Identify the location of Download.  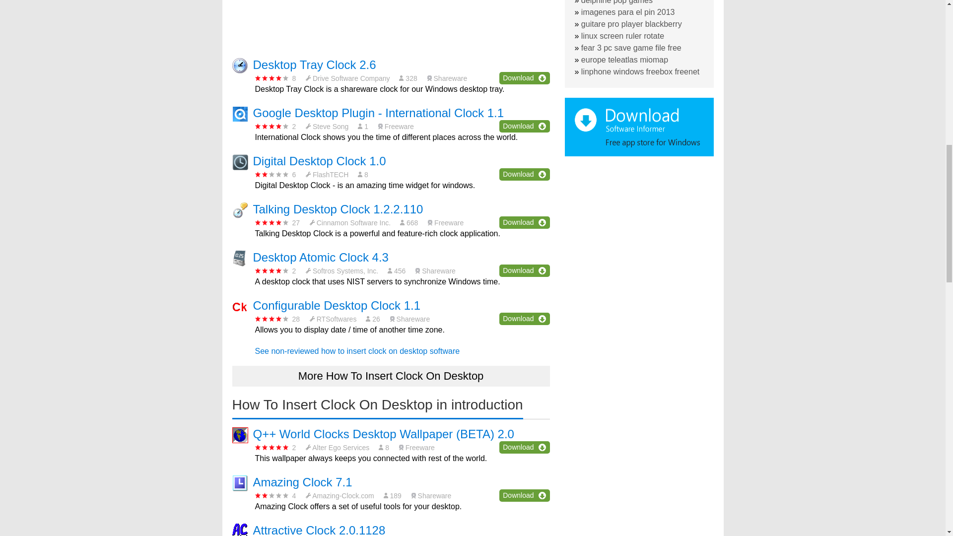
(524, 495).